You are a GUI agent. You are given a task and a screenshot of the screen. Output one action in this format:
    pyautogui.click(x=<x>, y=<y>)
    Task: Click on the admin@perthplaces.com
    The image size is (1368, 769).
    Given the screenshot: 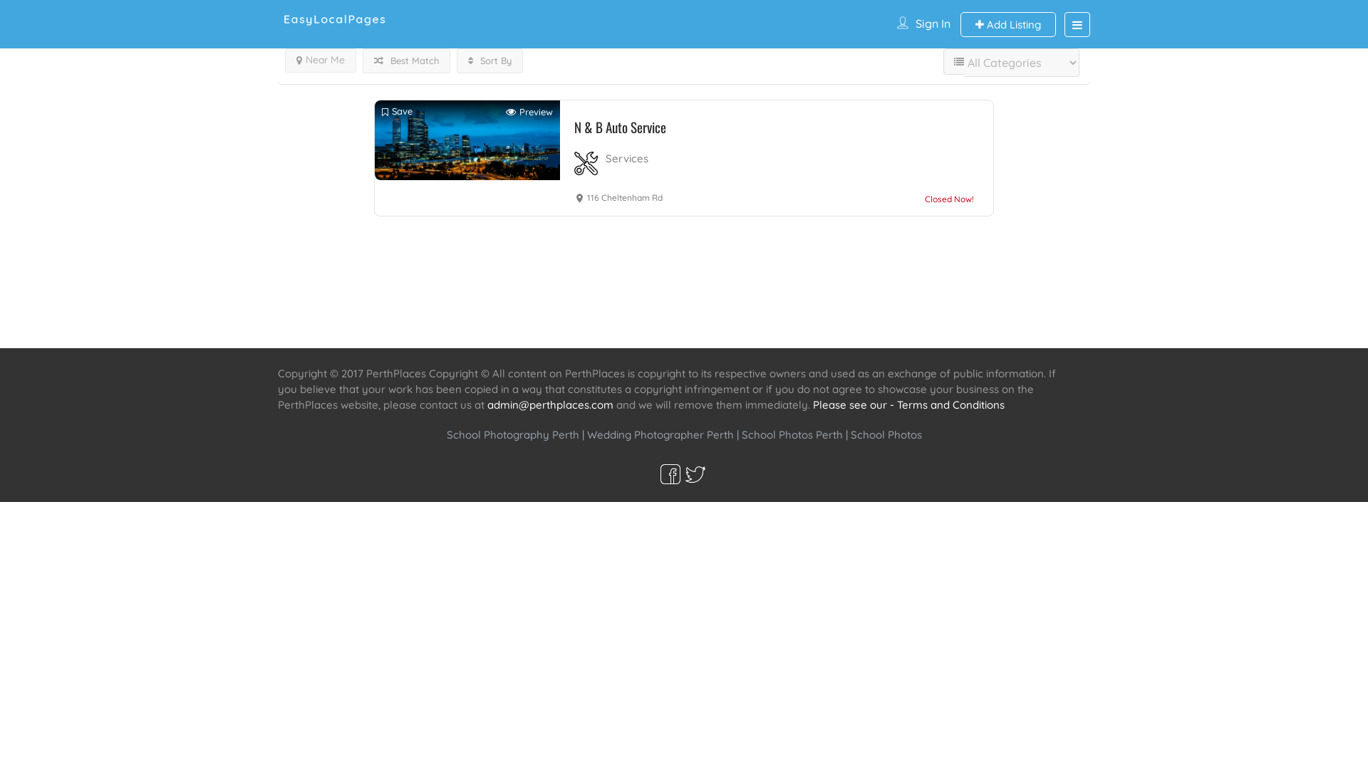 What is the action you would take?
    pyautogui.click(x=550, y=404)
    